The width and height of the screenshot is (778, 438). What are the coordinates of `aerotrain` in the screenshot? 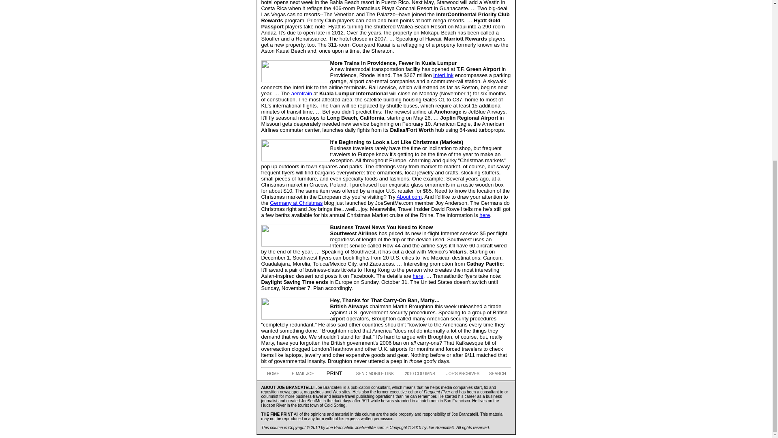 It's located at (301, 93).